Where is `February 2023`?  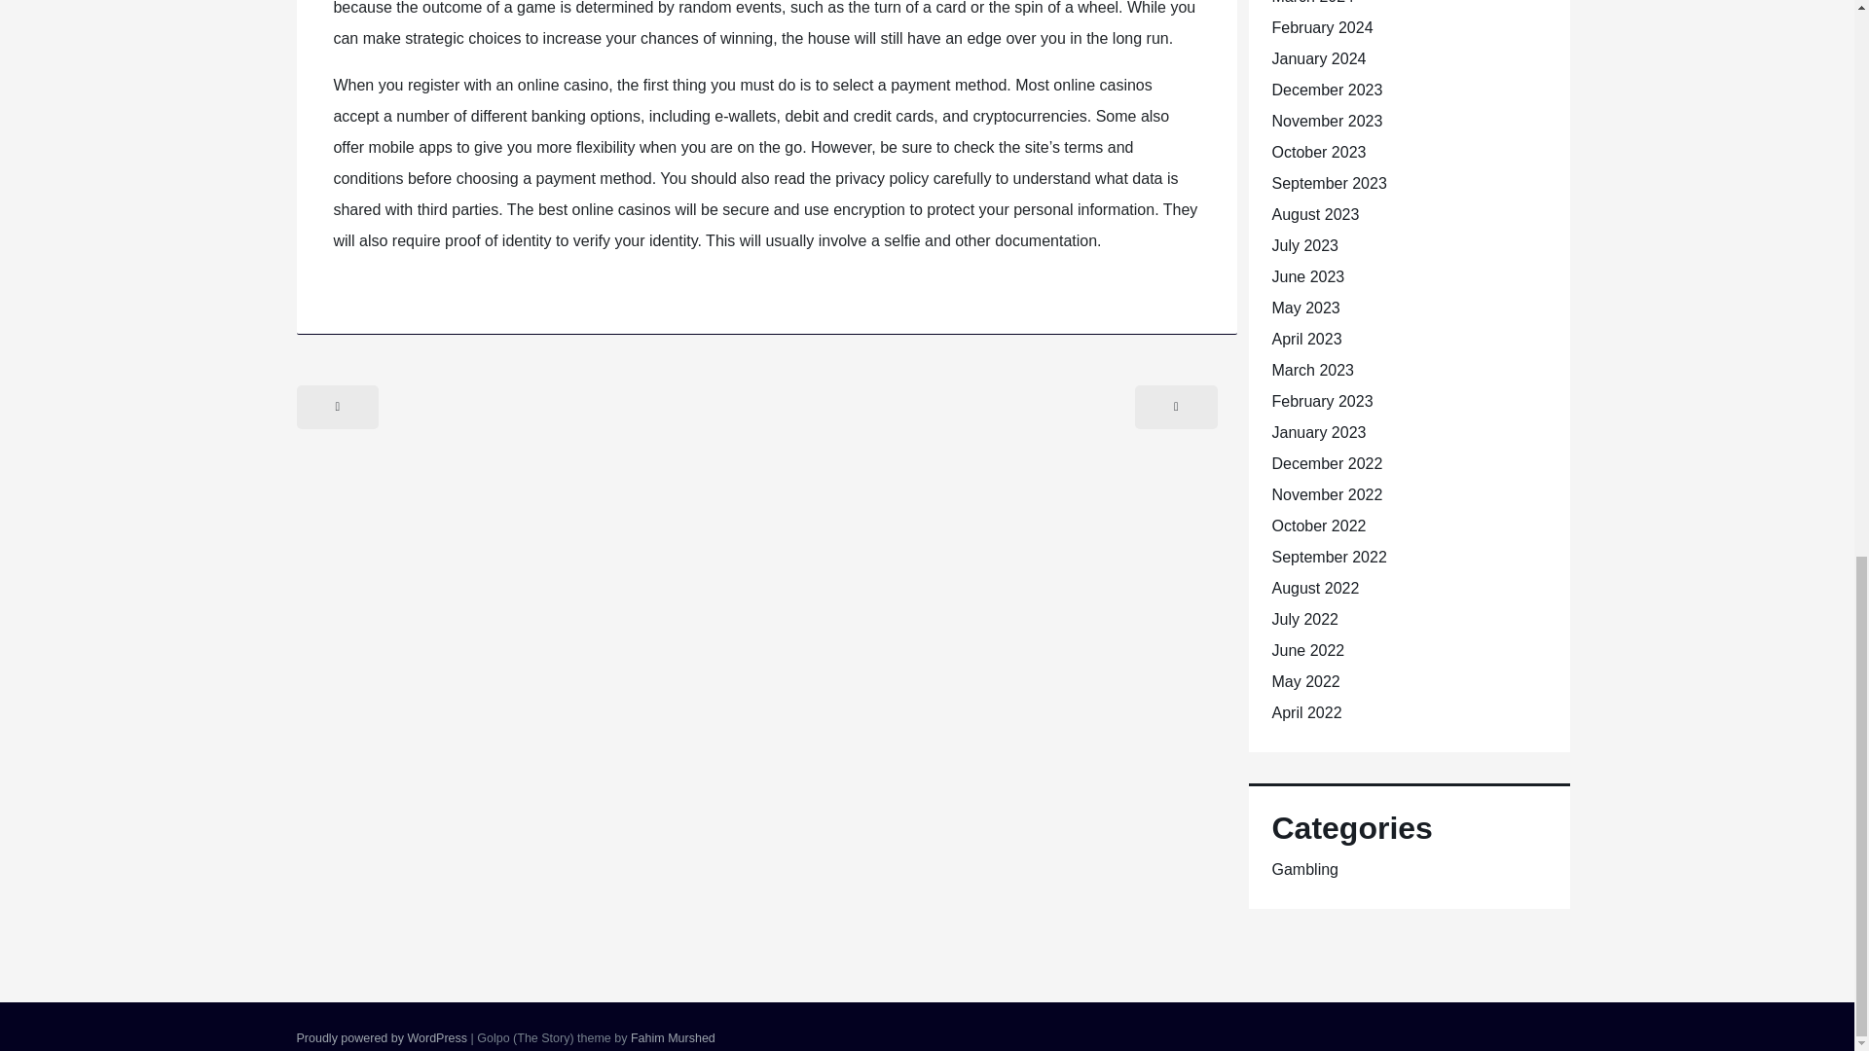
February 2023 is located at coordinates (1321, 401).